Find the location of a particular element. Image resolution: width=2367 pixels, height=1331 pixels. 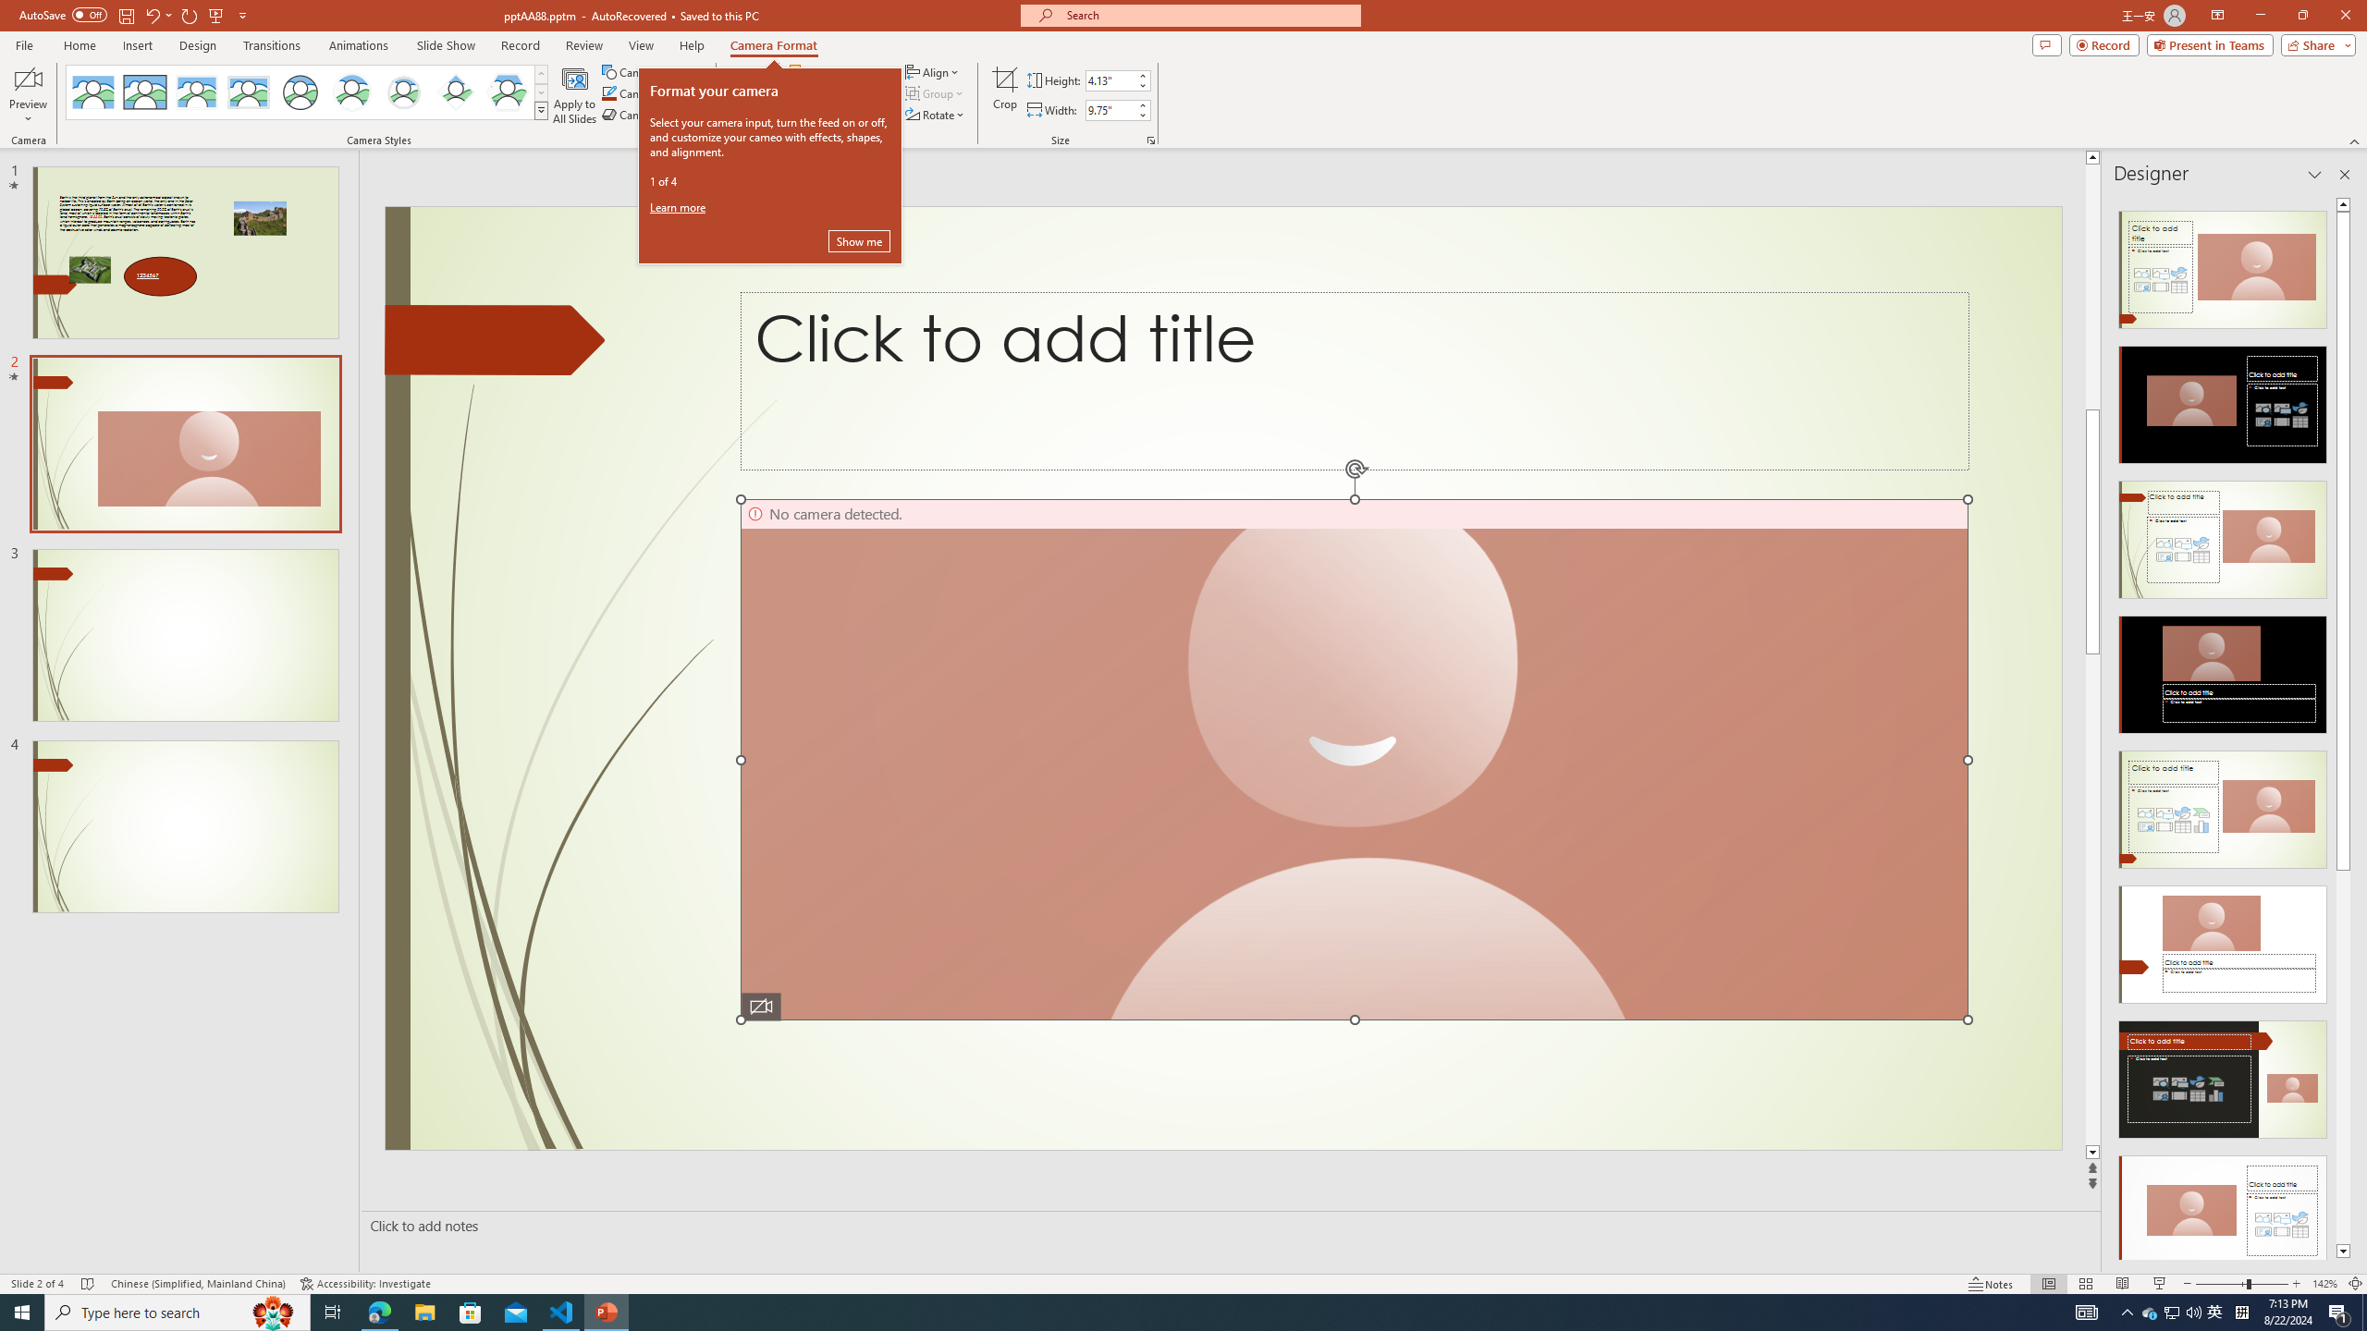

Cameo Width is located at coordinates (1110, 110).